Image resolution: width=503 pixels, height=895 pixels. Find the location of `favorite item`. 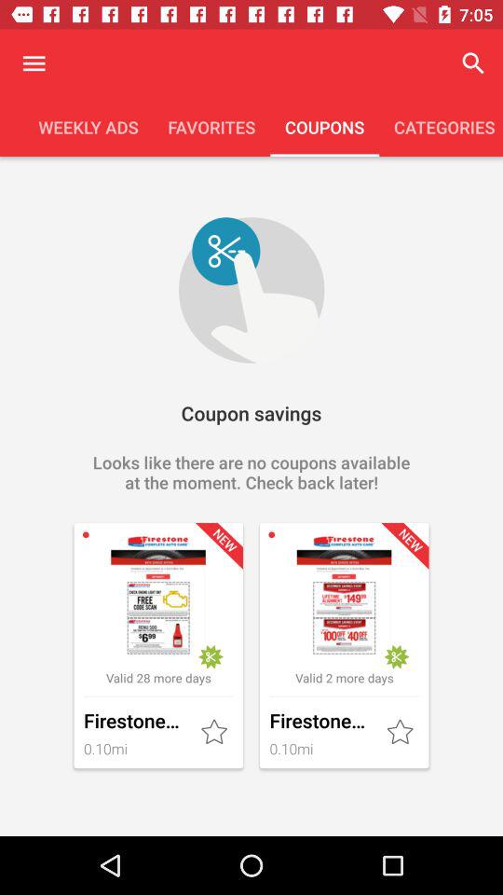

favorite item is located at coordinates (216, 733).